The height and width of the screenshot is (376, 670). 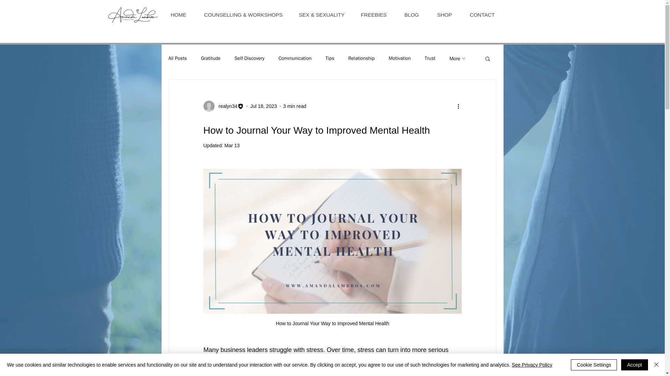 What do you see at coordinates (399, 58) in the screenshot?
I see `Motivation` at bounding box center [399, 58].